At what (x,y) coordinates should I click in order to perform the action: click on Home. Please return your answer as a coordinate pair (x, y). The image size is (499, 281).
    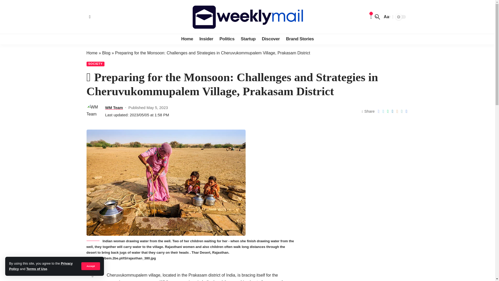
    Looking at the image, I should click on (187, 39).